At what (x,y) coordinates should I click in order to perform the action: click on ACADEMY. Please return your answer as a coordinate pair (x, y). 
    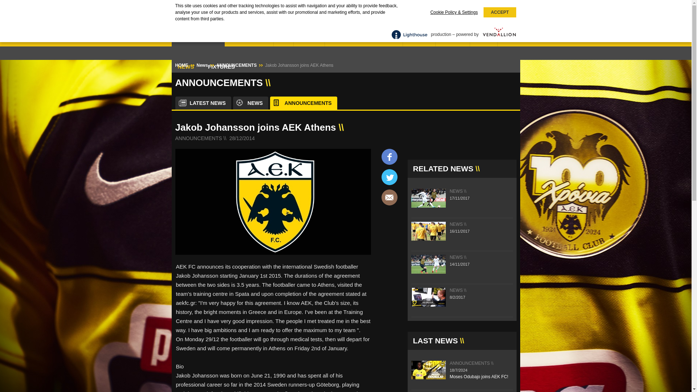
    Looking at the image, I should click on (309, 40).